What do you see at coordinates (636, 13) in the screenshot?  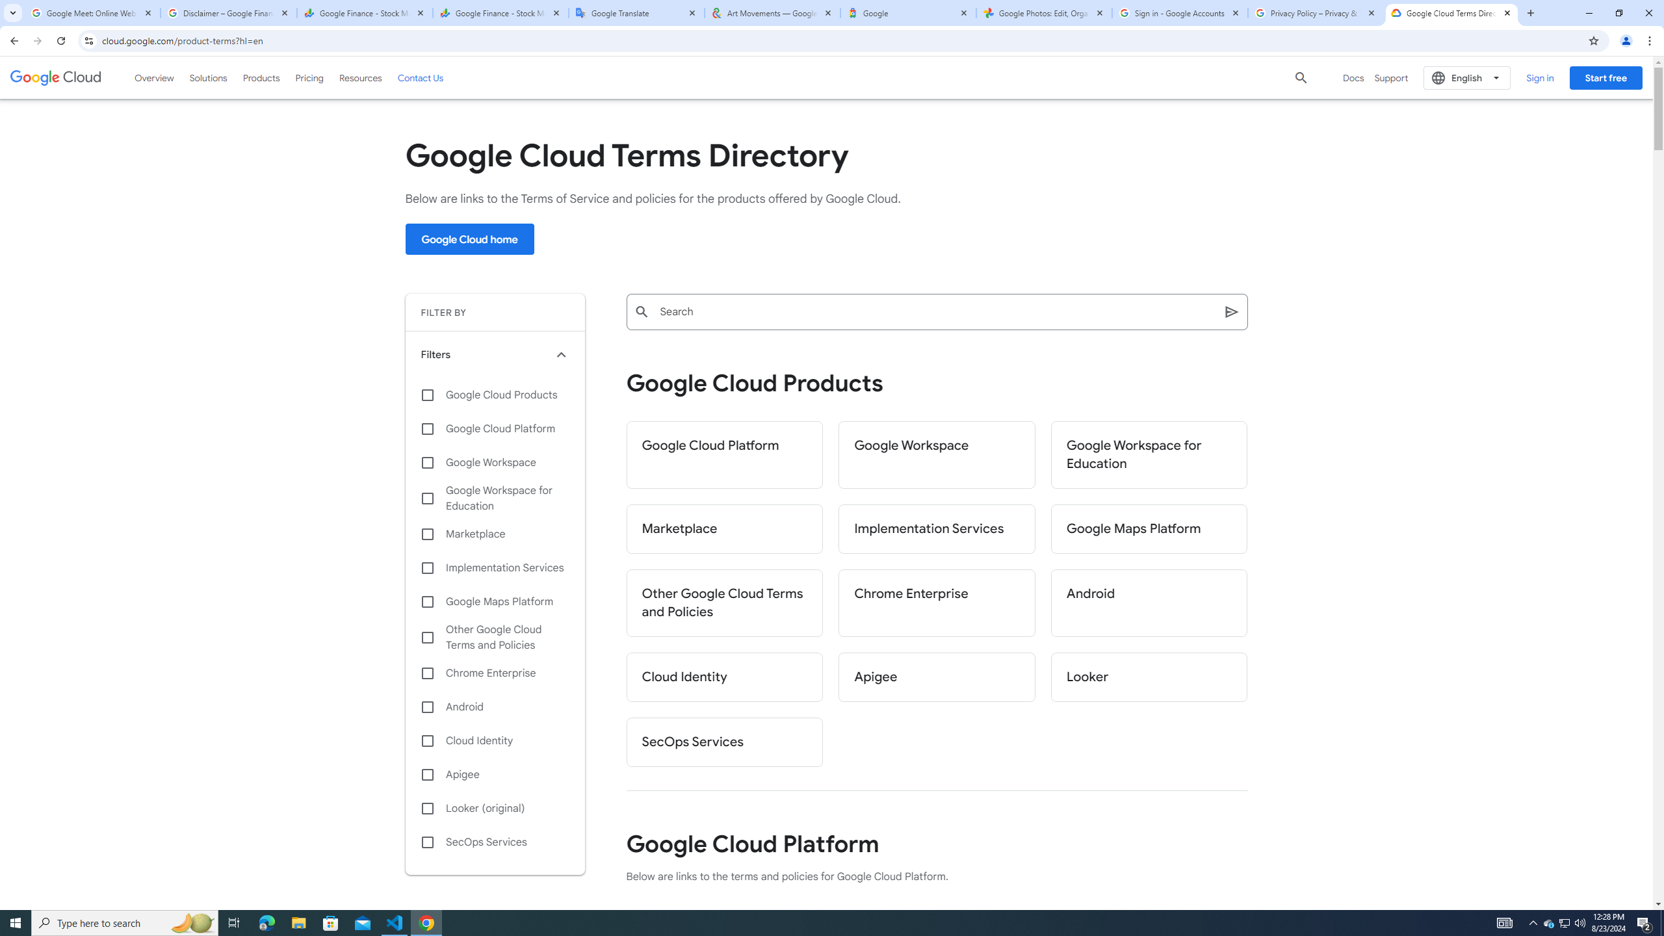 I see `Google Translate` at bounding box center [636, 13].